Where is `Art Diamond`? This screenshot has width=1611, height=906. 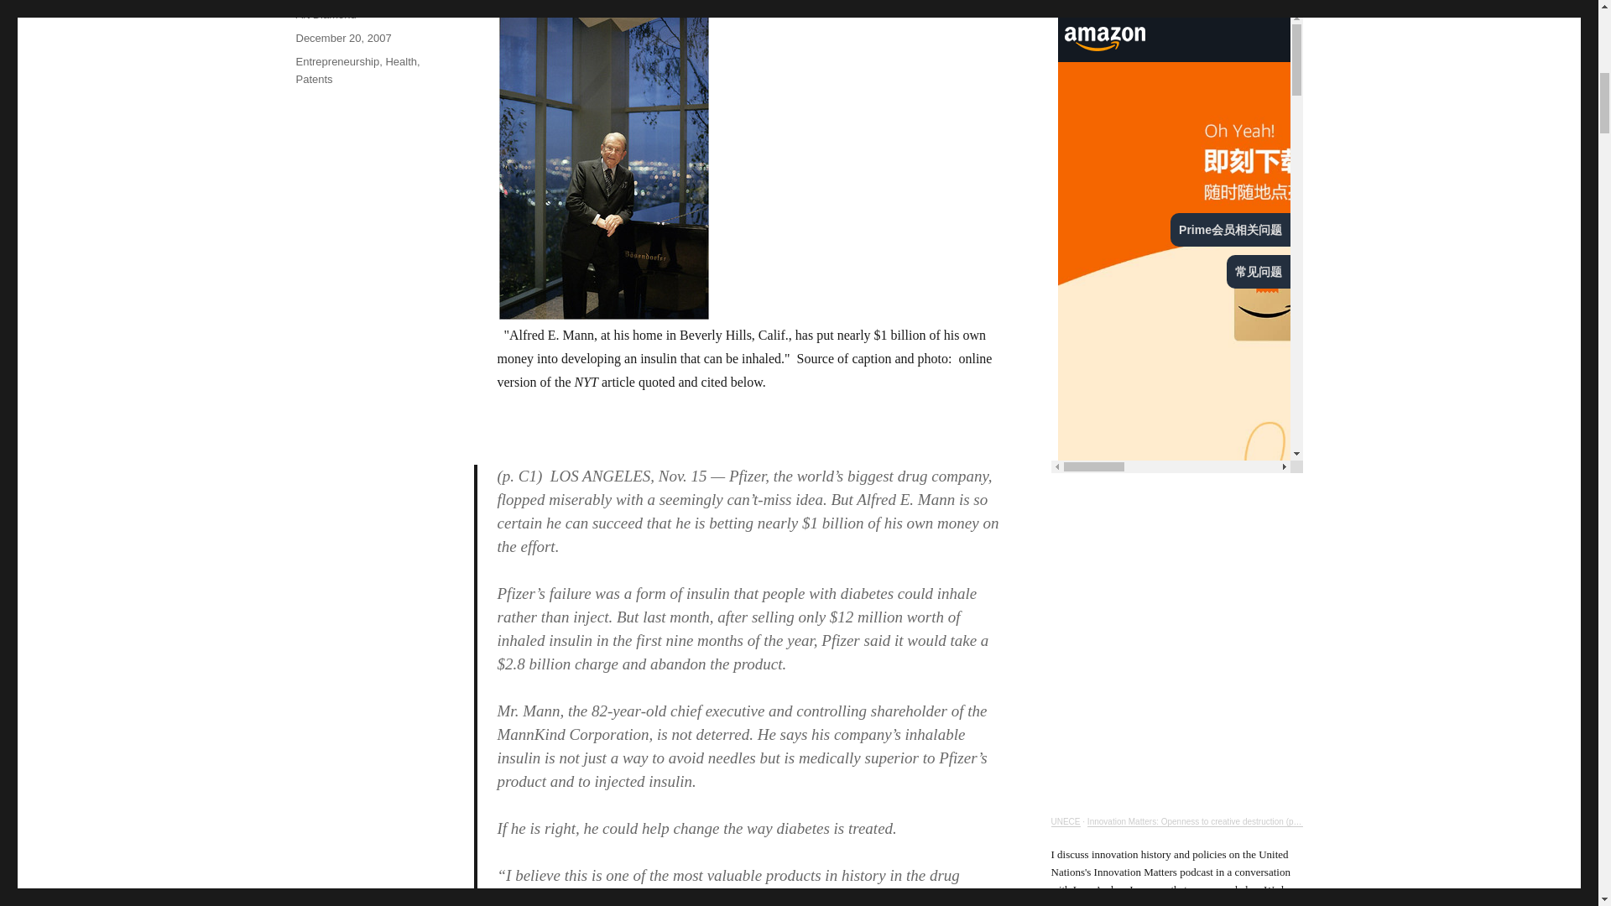
Art Diamond is located at coordinates (326, 13).